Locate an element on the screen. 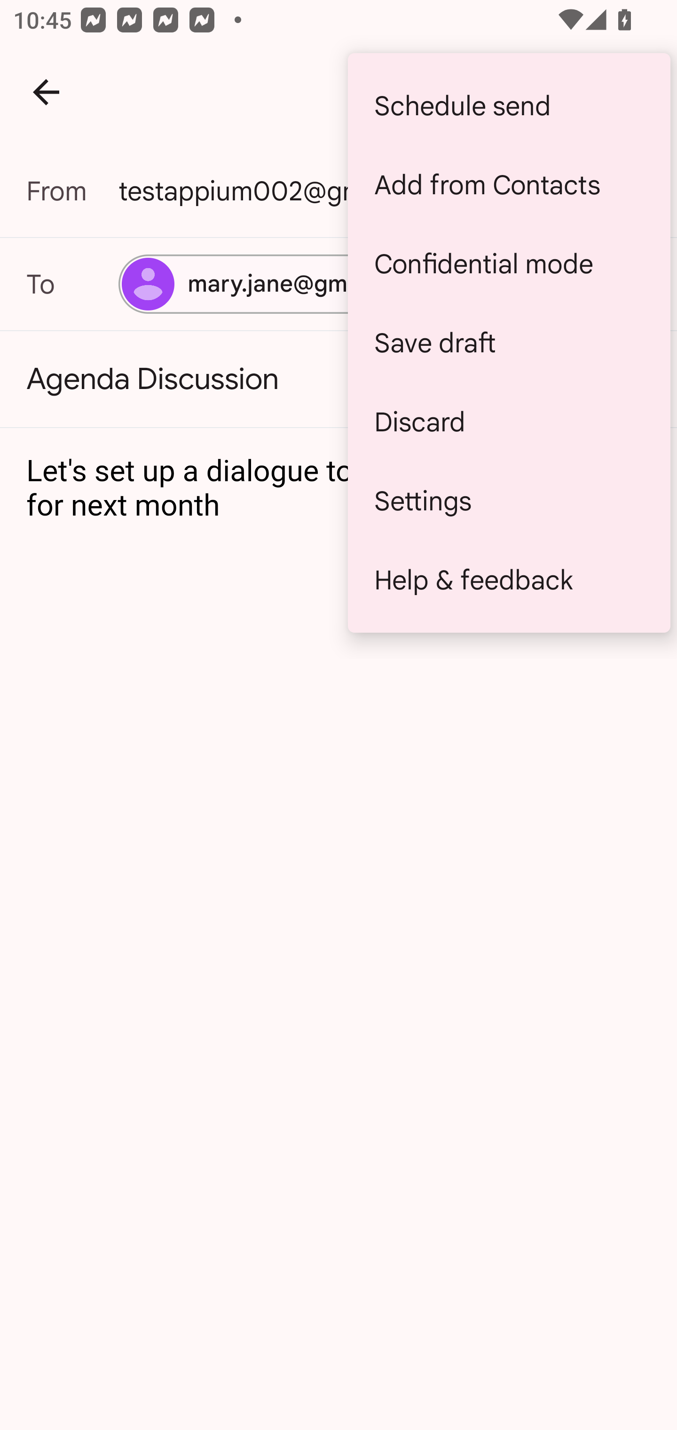 The width and height of the screenshot is (677, 1430). Help & feedback is located at coordinates (509, 580).